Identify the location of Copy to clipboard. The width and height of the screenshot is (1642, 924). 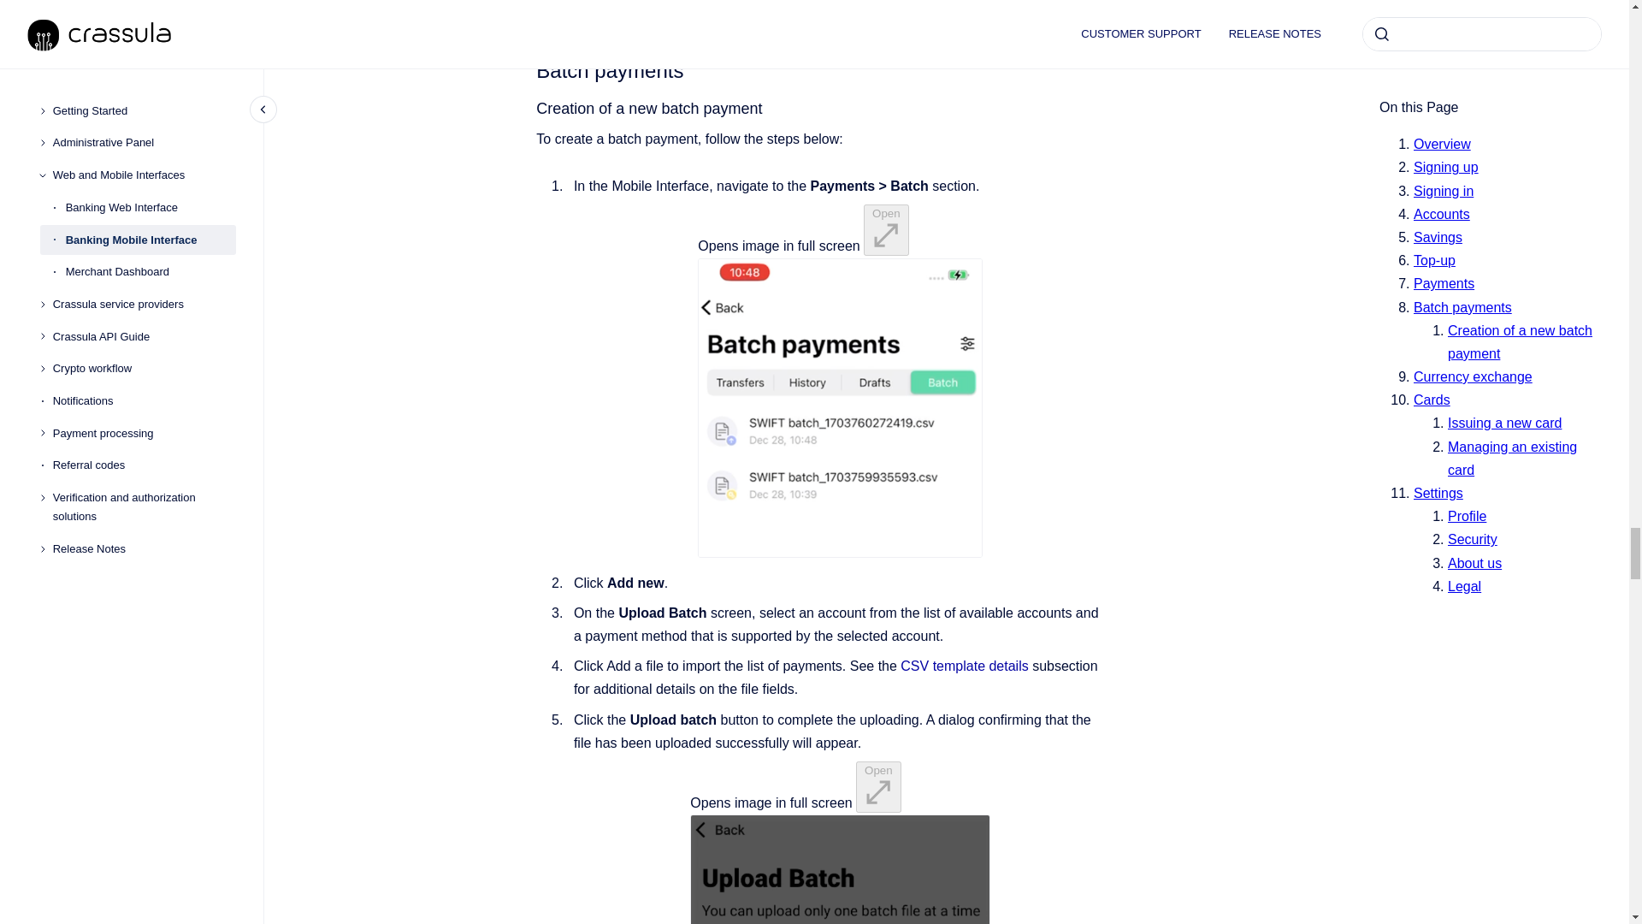
(529, 108).